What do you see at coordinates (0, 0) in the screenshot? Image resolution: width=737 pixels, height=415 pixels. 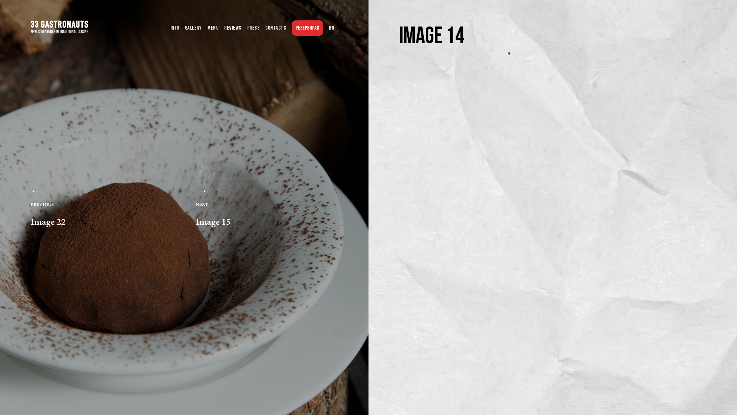 I see `Skip to content` at bounding box center [0, 0].